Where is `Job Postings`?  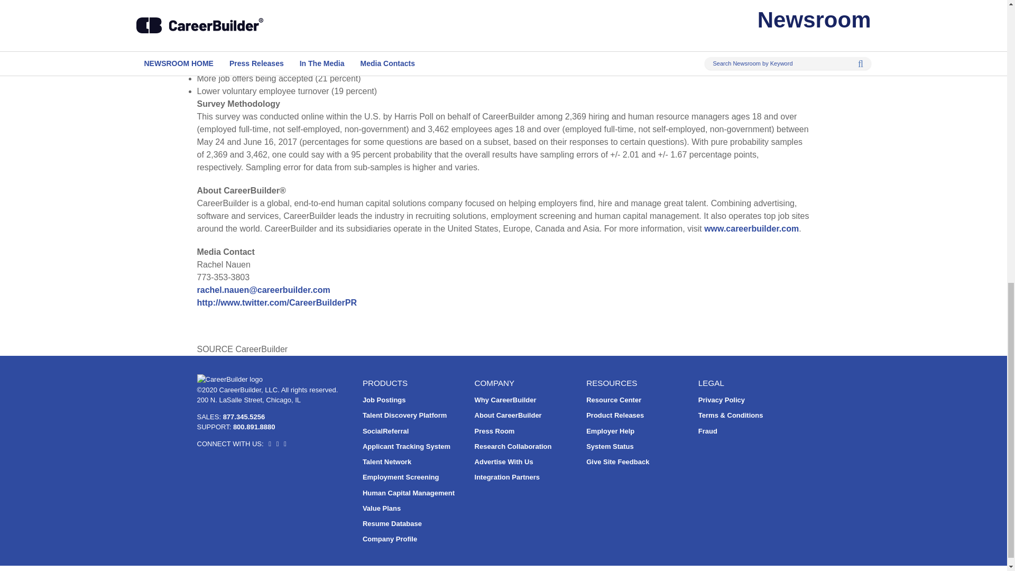
Job Postings is located at coordinates (384, 400).